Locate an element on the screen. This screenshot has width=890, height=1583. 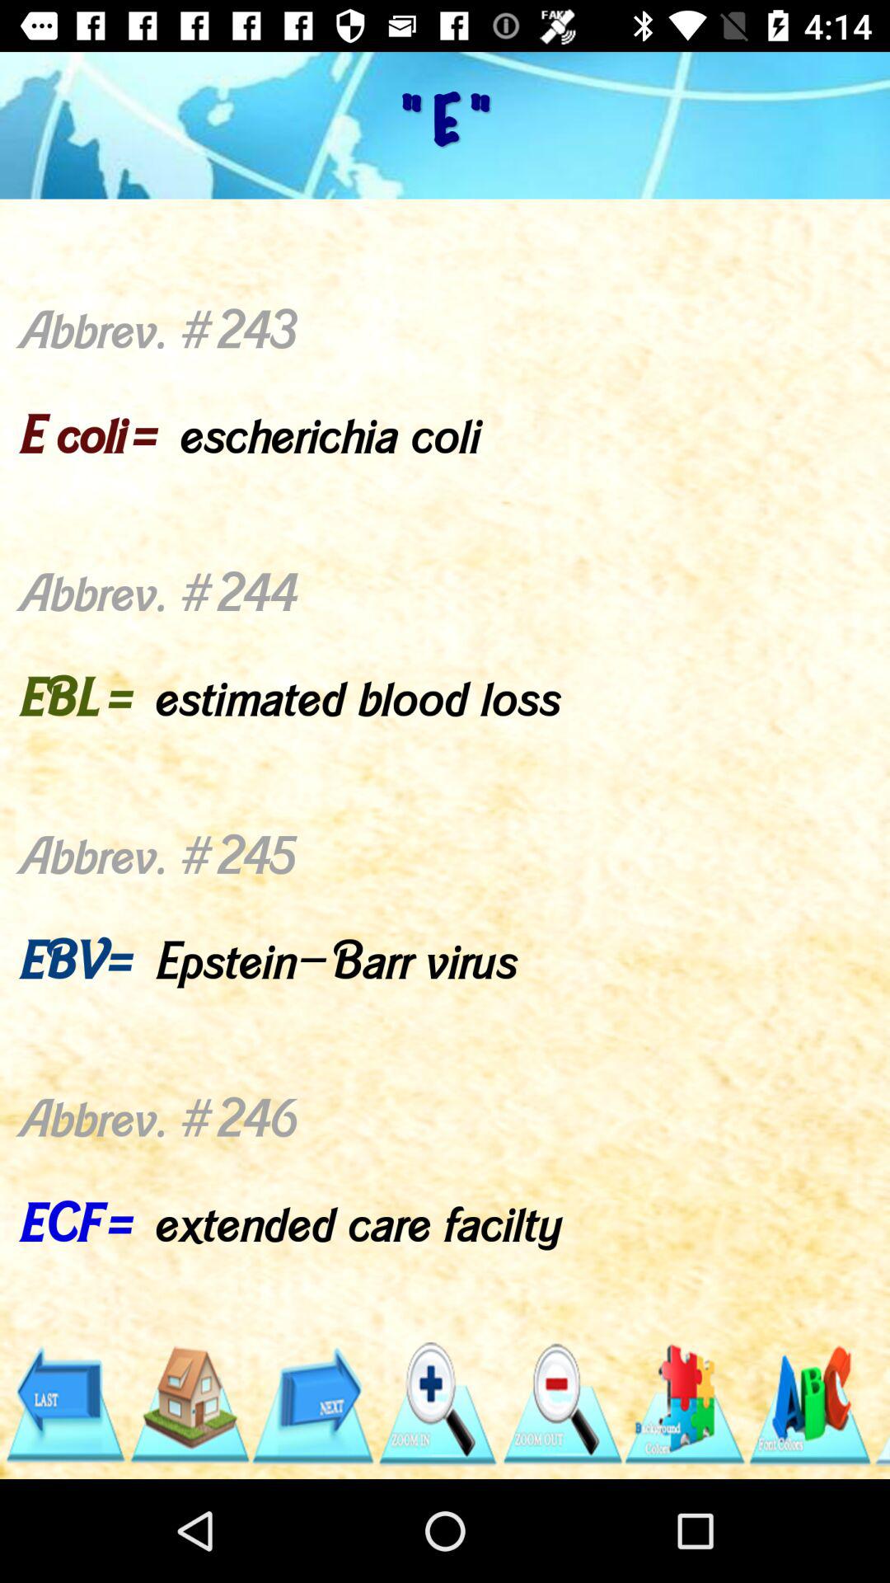
go forward is located at coordinates (313, 1405).